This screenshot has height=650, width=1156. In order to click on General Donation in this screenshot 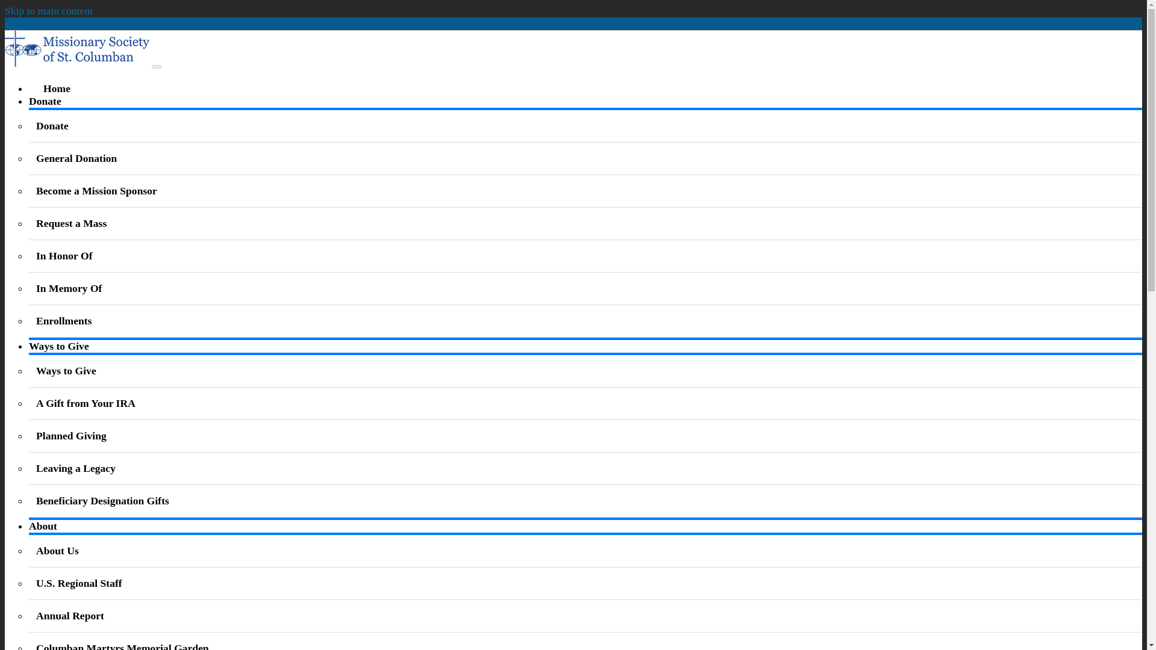, I will do `click(76, 158)`.